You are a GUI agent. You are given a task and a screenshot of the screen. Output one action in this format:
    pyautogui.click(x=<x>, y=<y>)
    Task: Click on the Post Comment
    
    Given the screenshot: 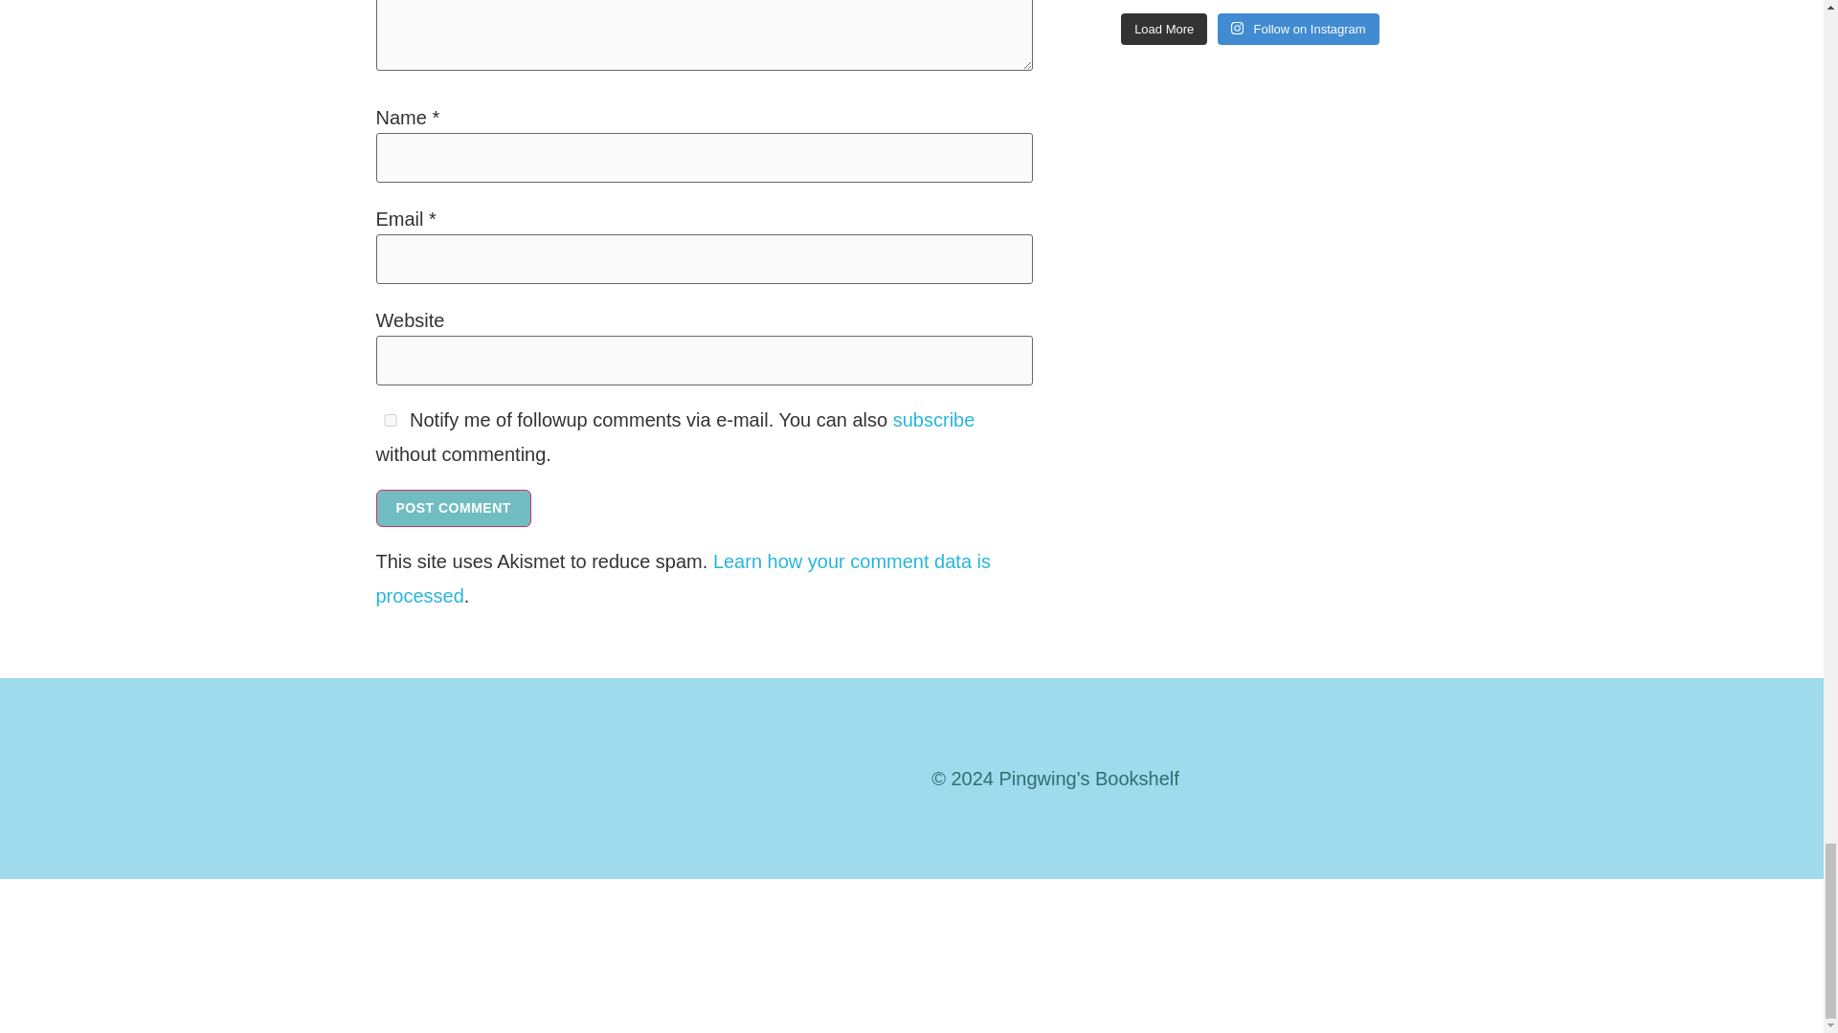 What is the action you would take?
    pyautogui.click(x=452, y=507)
    